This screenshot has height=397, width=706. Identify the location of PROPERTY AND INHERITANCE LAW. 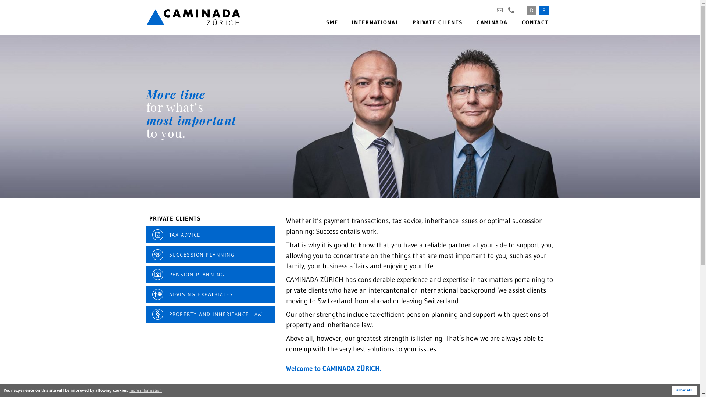
(211, 314).